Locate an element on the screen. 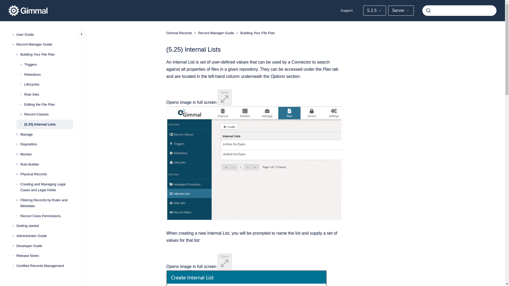 The width and height of the screenshot is (509, 286). Physical Records is located at coordinates (47, 175).